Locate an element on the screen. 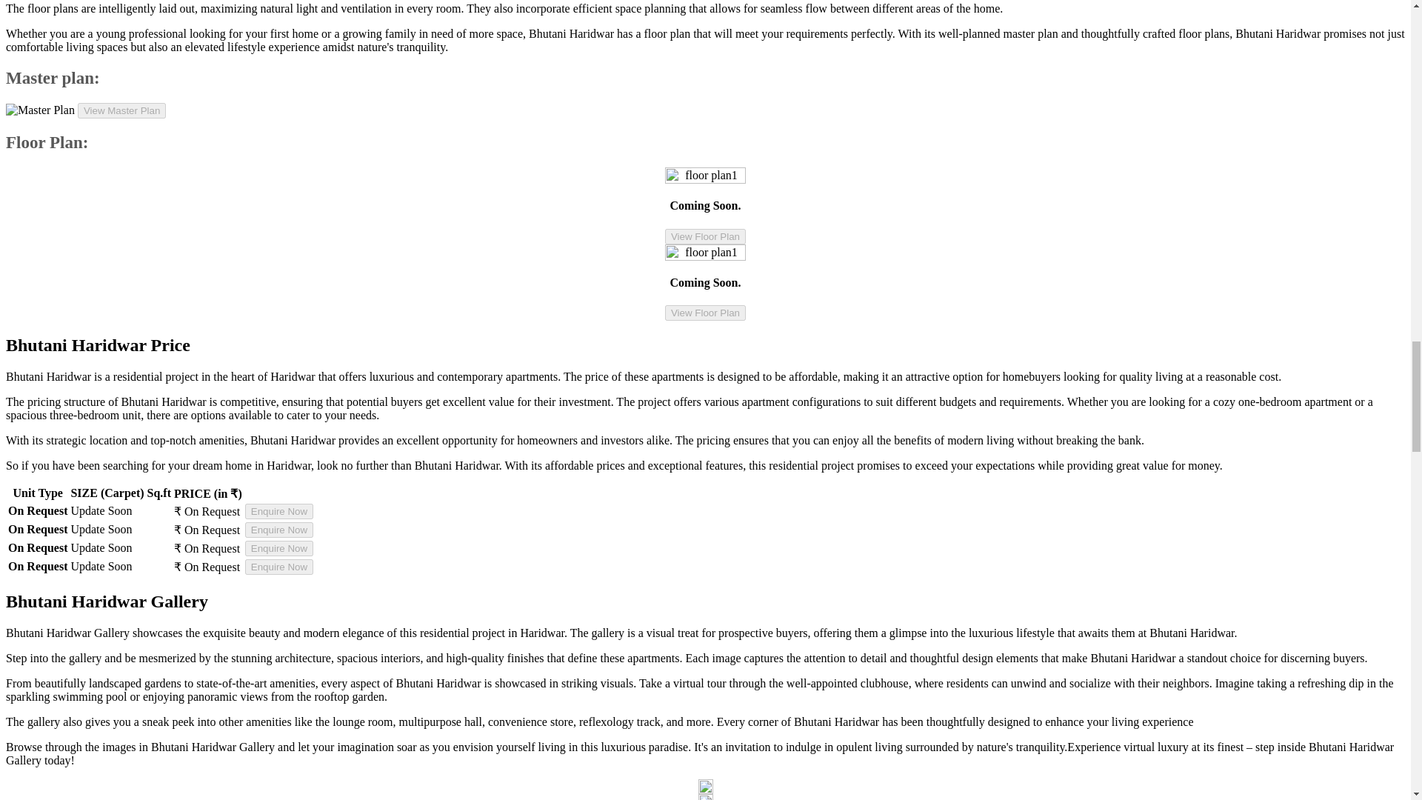 The height and width of the screenshot is (800, 1422). View Master Plan is located at coordinates (121, 110).